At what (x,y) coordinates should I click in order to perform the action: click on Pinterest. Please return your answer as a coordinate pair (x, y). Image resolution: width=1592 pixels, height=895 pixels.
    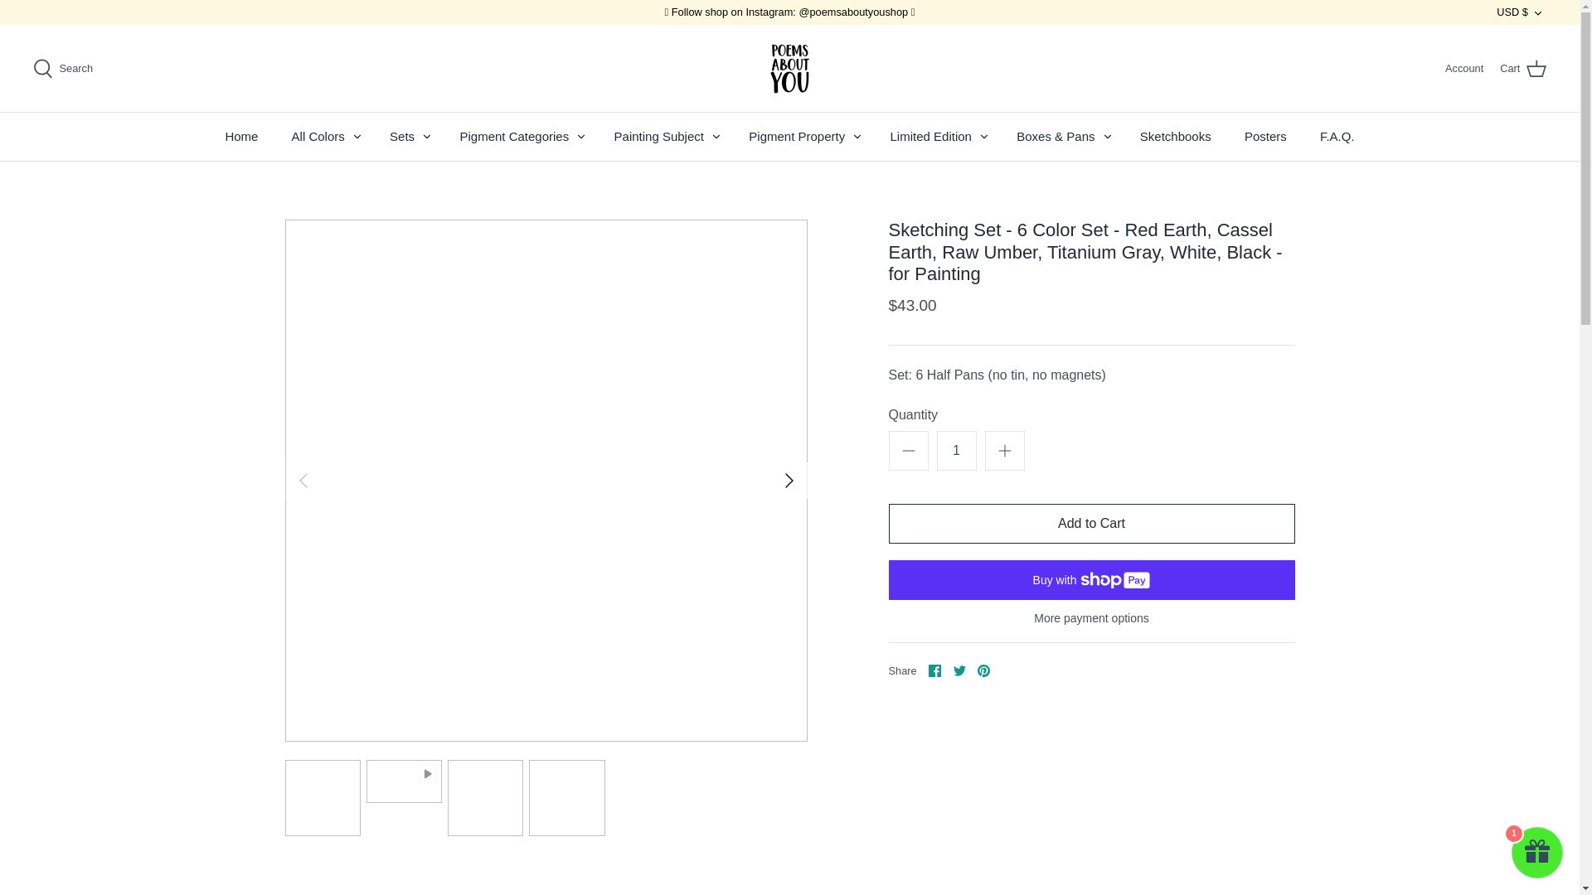
    Looking at the image, I should click on (983, 670).